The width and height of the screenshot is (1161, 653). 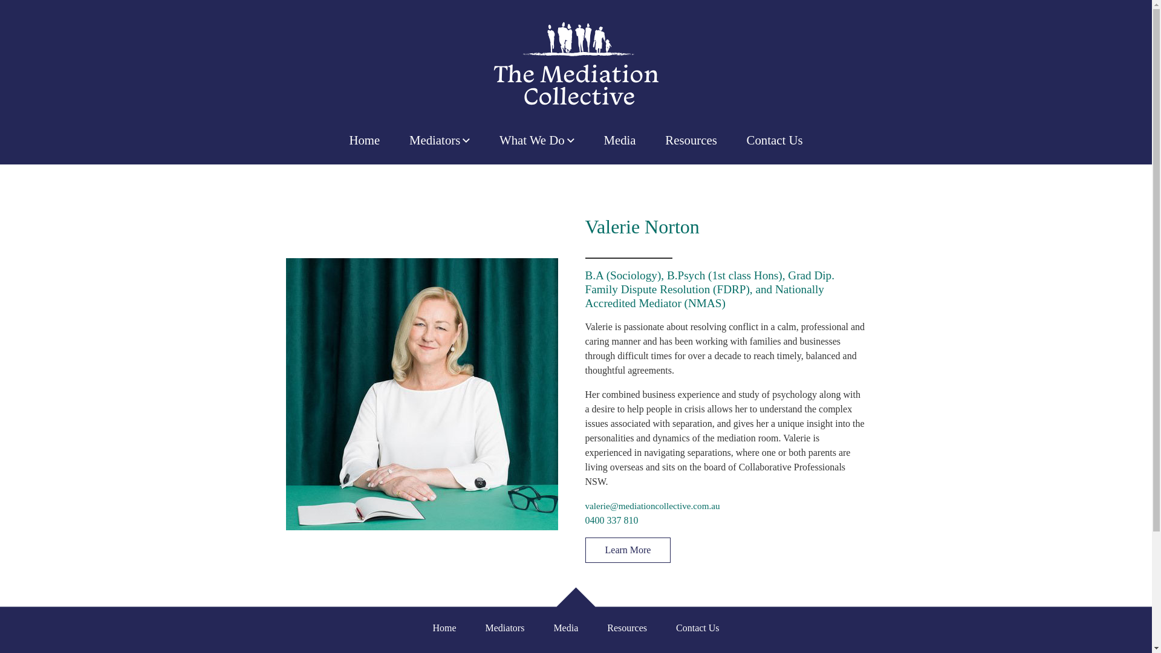 I want to click on Mediators, so click(x=506, y=628).